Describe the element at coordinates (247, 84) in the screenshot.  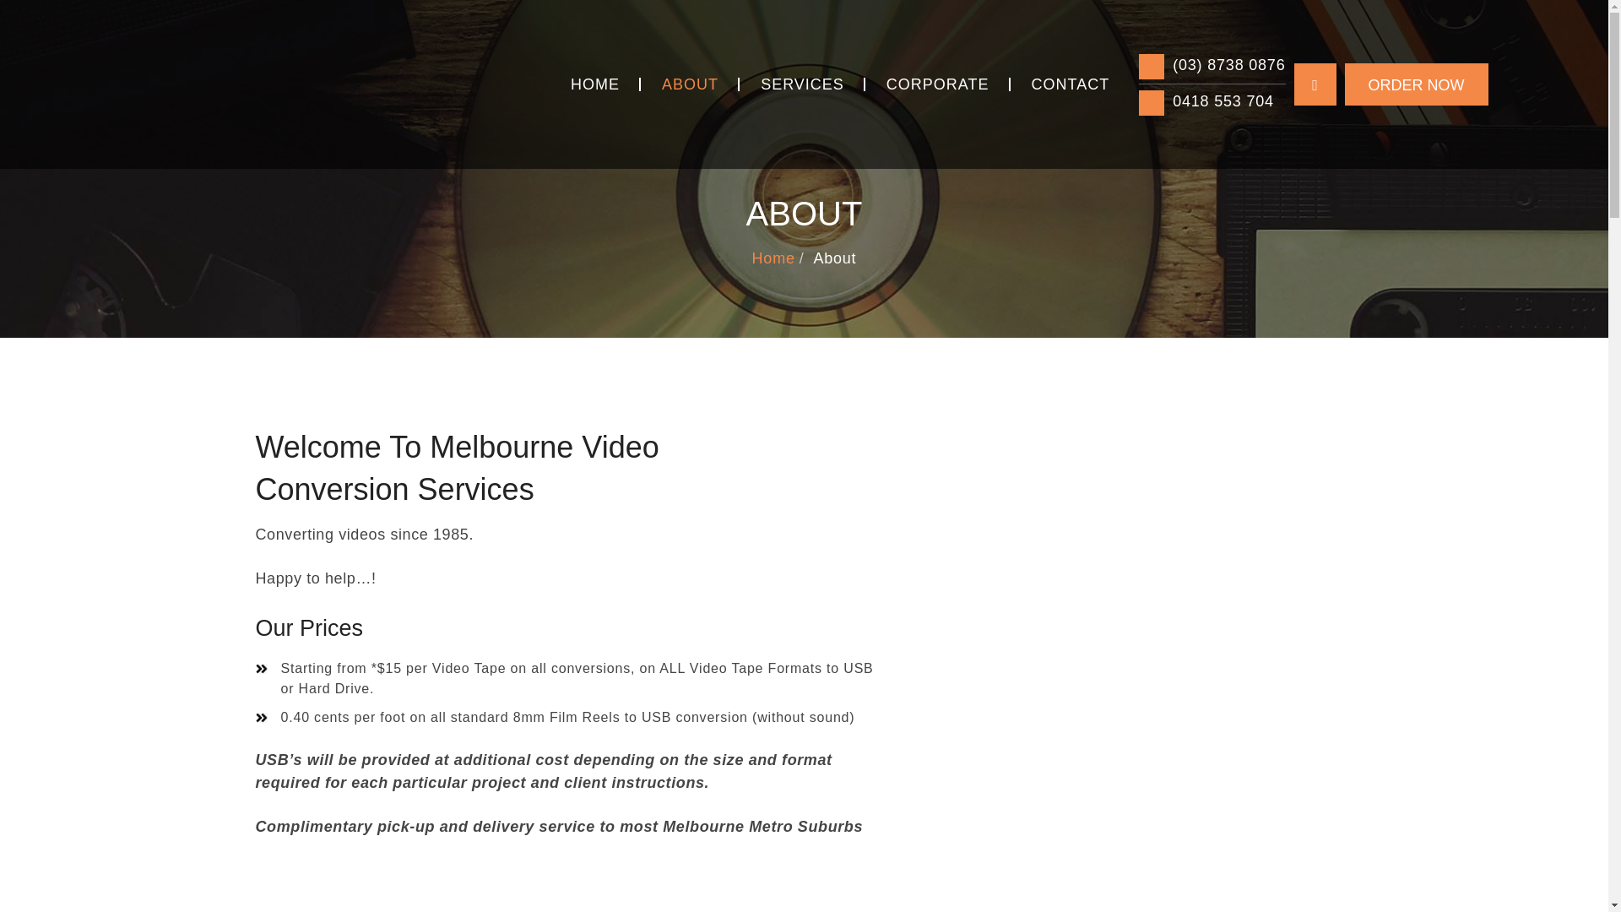
I see `Melbourne Conversions Logo 12.6` at that location.